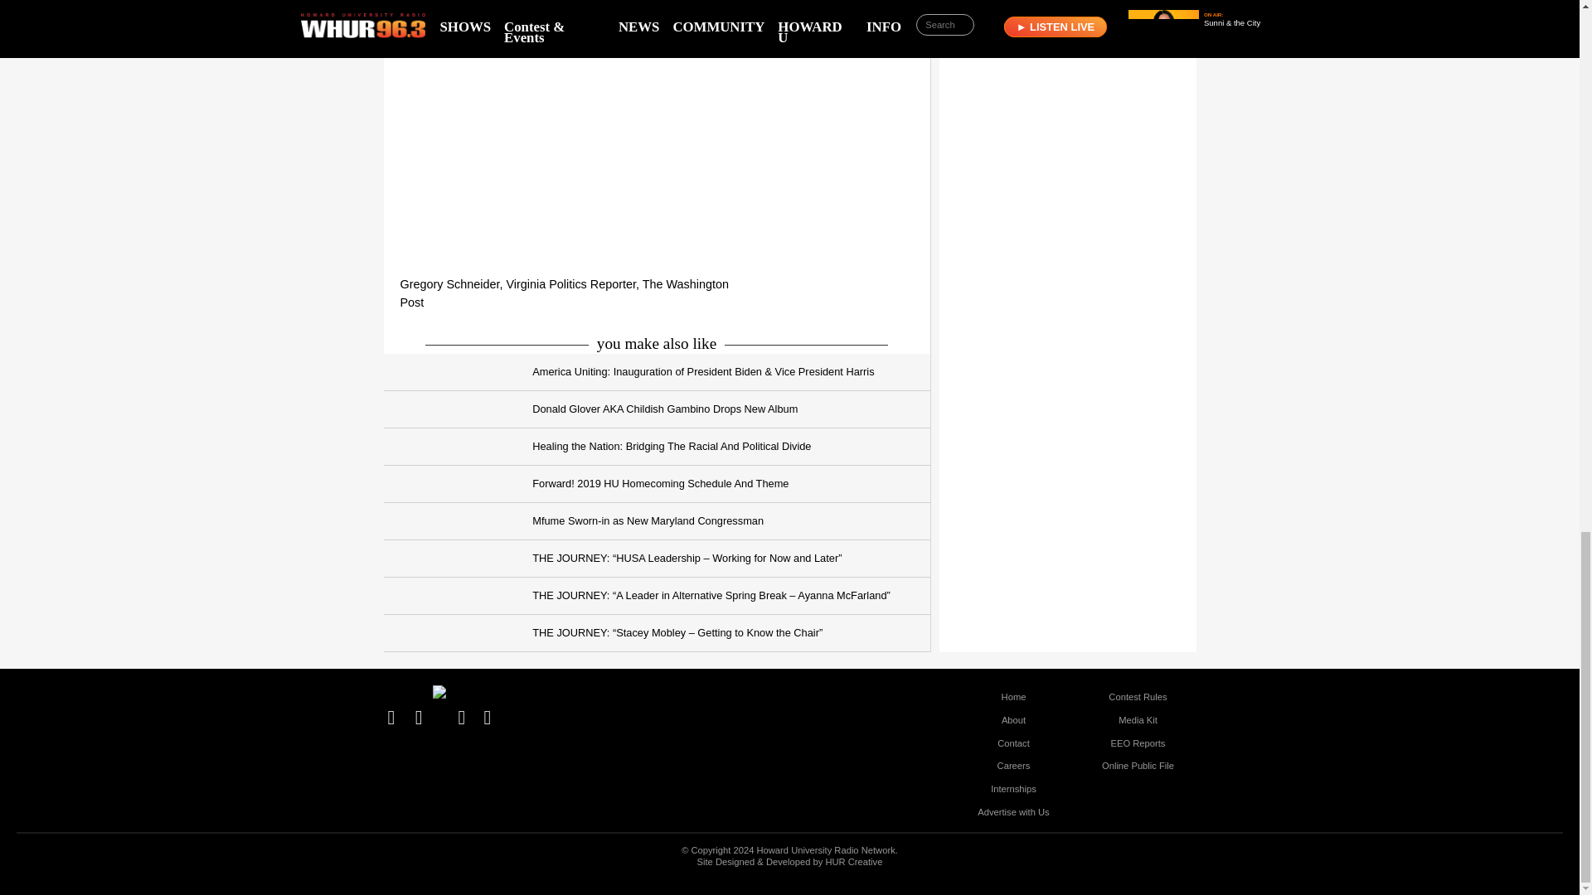  Describe the element at coordinates (657, 484) in the screenshot. I see `Forward! 2019 HU Homecoming Schedule And Theme` at that location.